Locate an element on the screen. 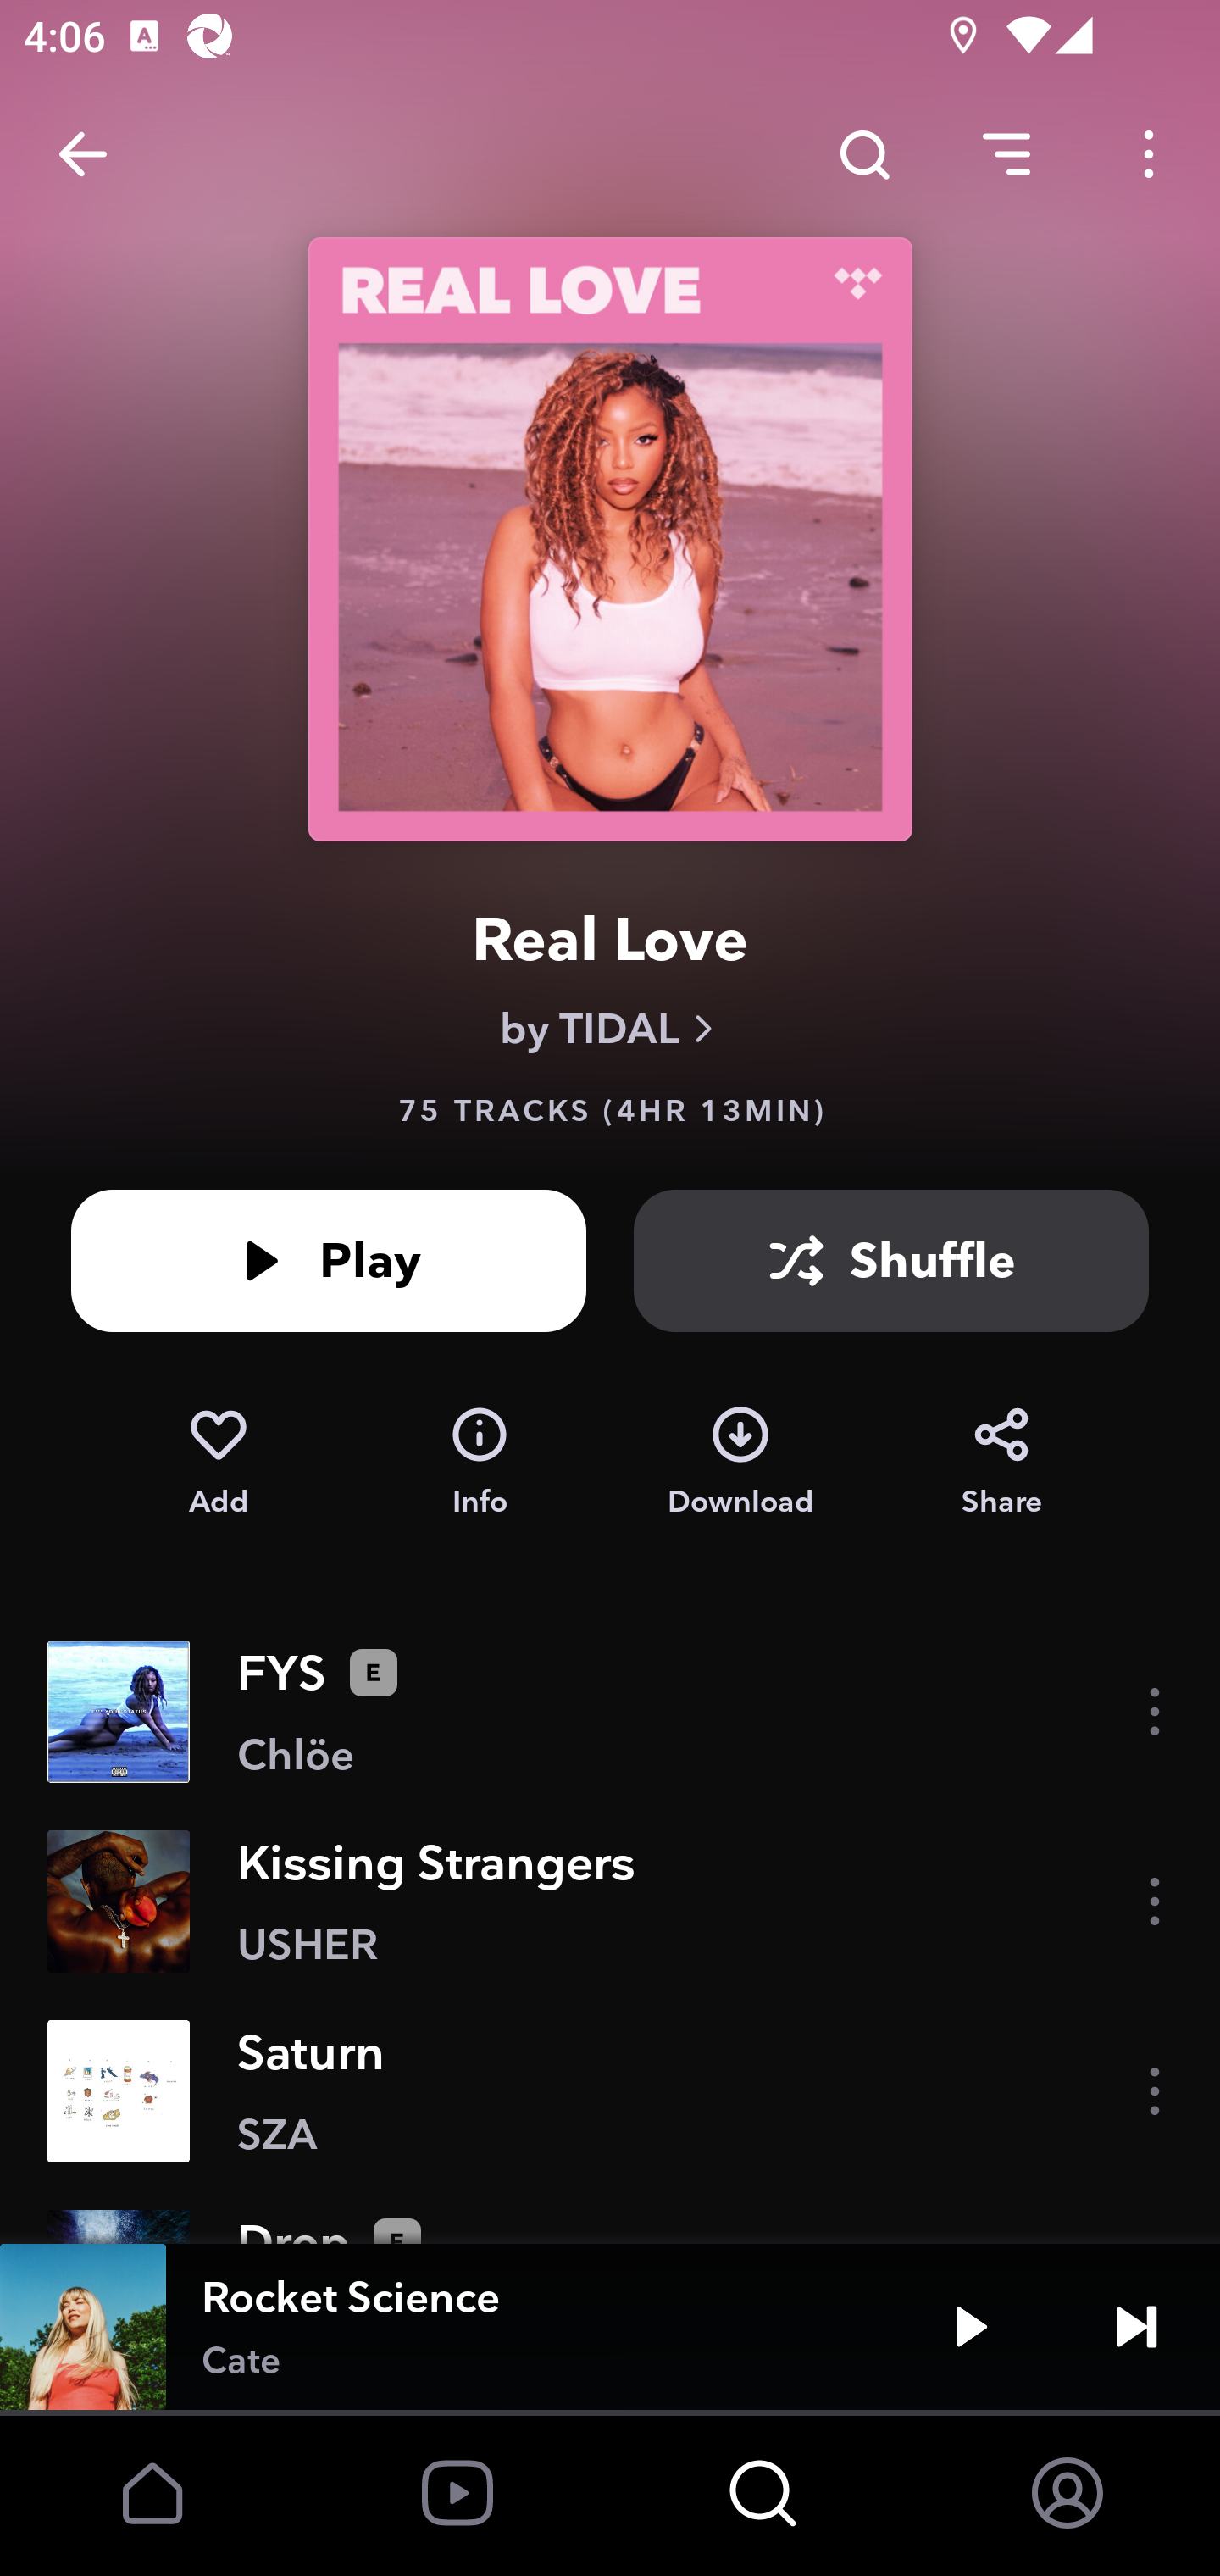 This screenshot has height=2576, width=1220. Rocket Science Cate Play is located at coordinates (610, 2327).